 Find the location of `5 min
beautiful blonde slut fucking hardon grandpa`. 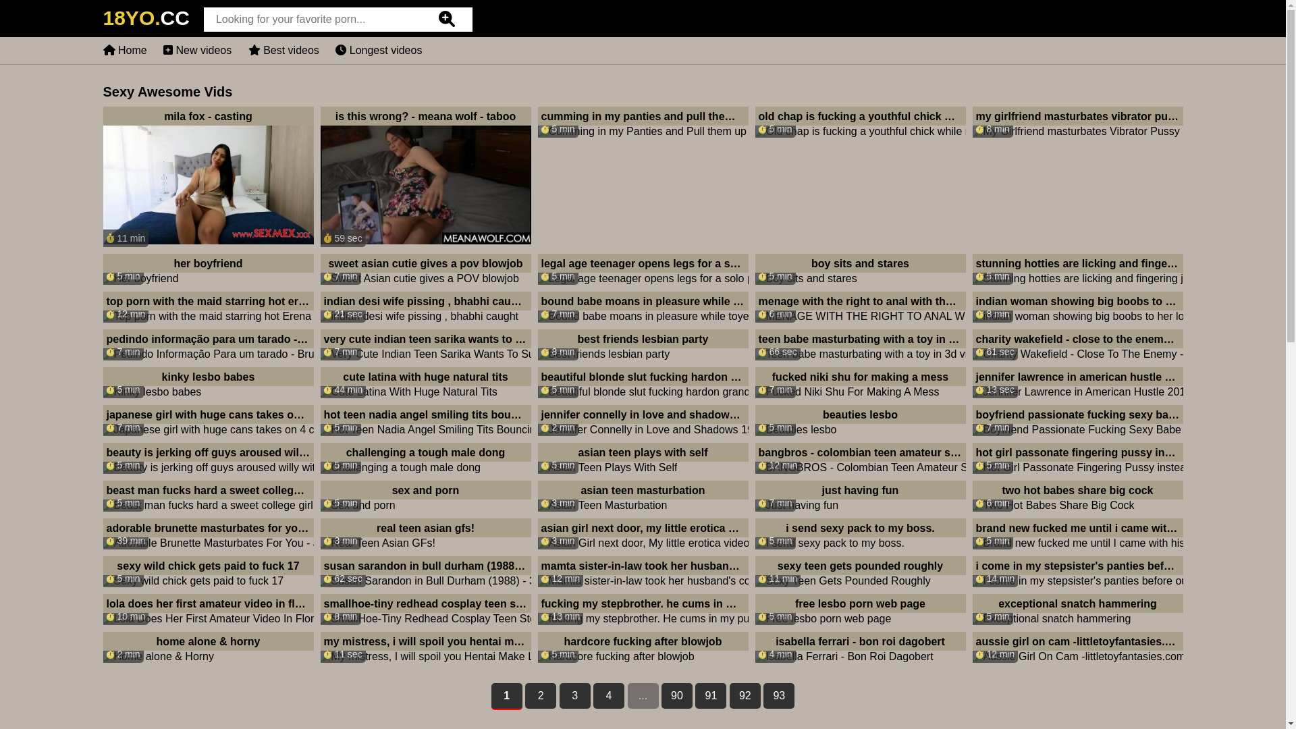

5 min
beautiful blonde slut fucking hardon grandpa is located at coordinates (643, 383).